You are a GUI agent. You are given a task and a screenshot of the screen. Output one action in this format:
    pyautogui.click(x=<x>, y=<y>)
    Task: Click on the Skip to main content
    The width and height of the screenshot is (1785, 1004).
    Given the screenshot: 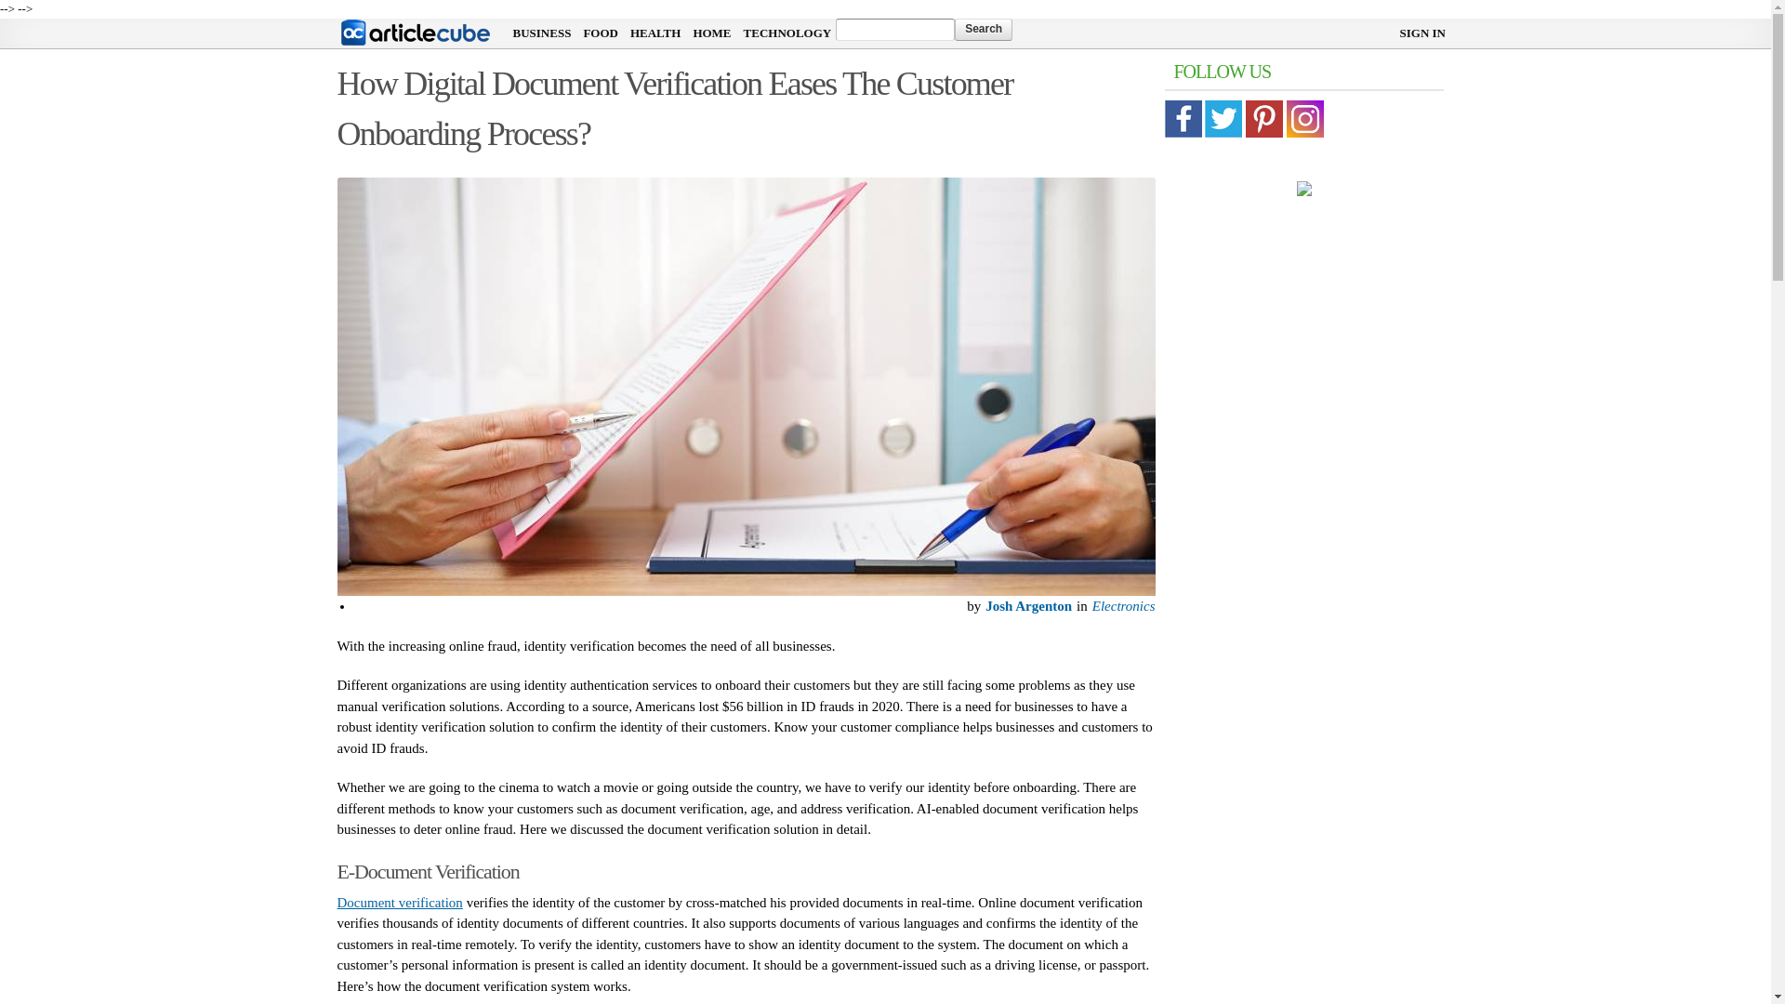 What is the action you would take?
    pyautogui.click(x=842, y=20)
    